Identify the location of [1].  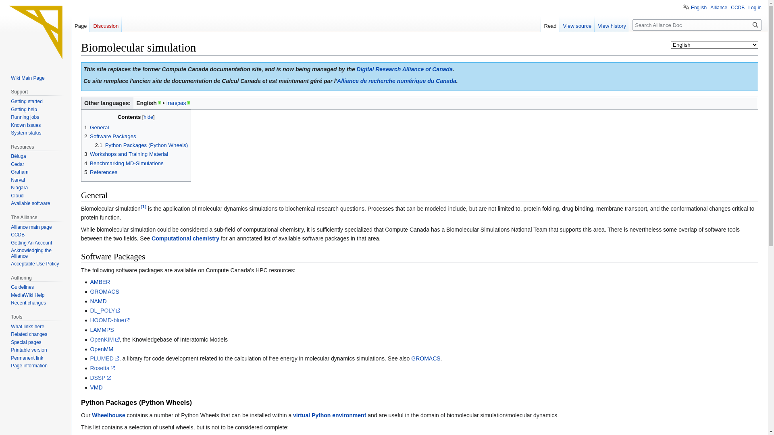
(144, 206).